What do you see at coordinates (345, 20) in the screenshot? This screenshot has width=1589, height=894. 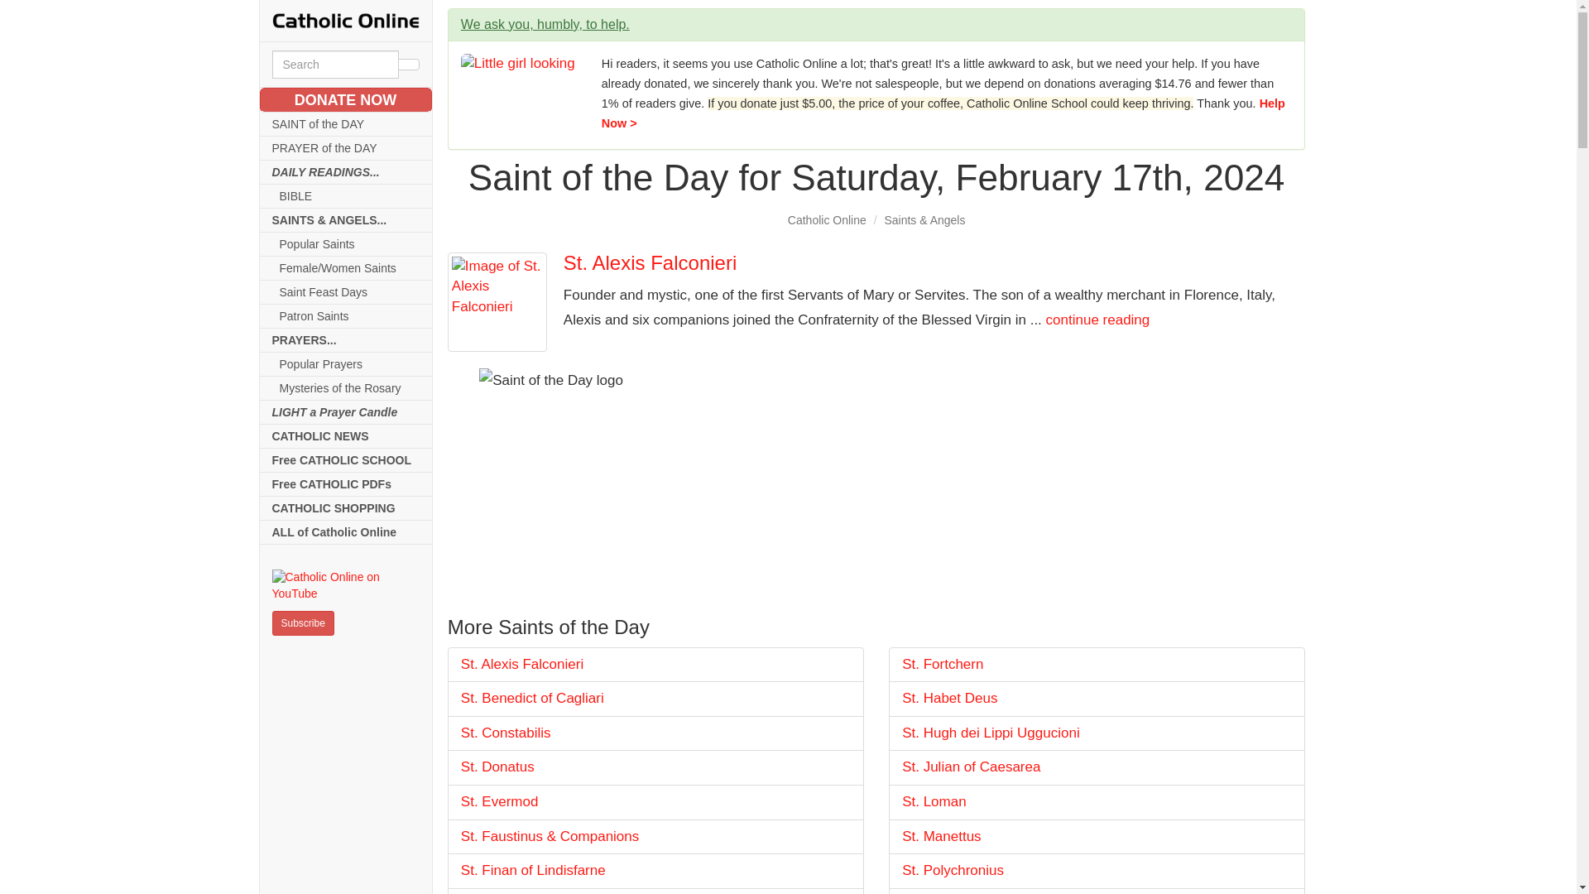 I see `Catholic Online: World's Catholic Library` at bounding box center [345, 20].